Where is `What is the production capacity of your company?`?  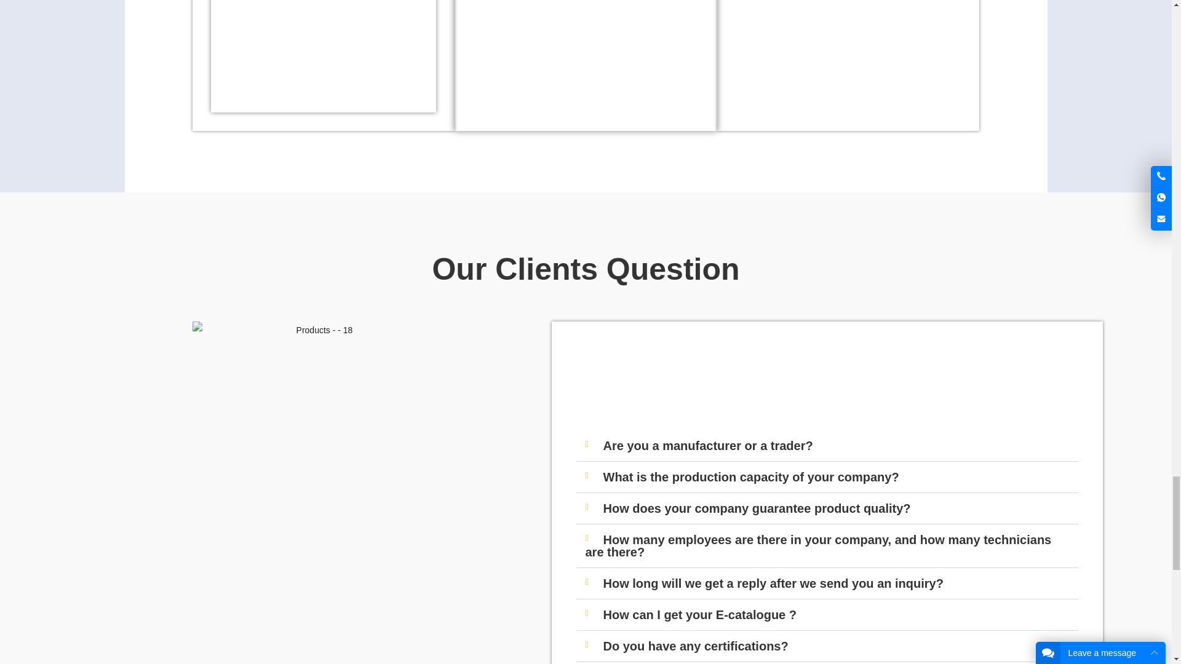 What is the production capacity of your company? is located at coordinates (750, 477).